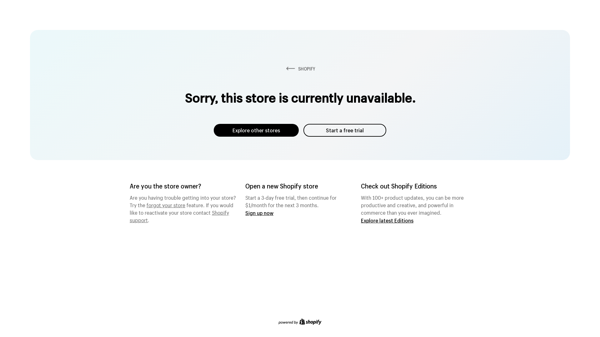 The image size is (600, 337). I want to click on Explore latest Editions, so click(387, 220).